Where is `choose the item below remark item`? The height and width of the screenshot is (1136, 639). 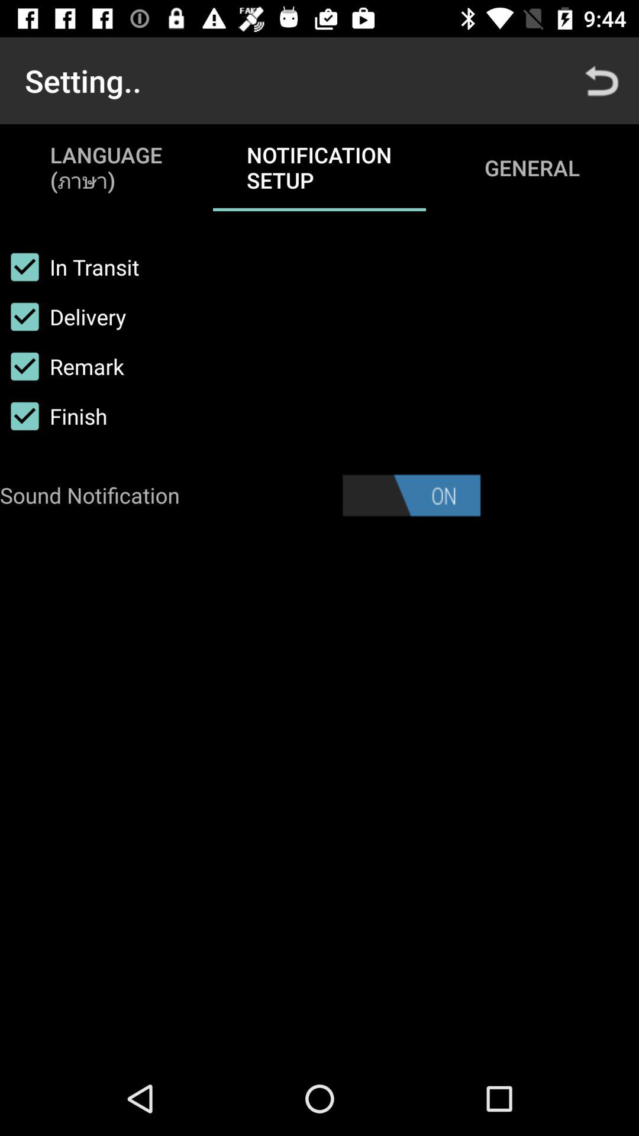
choose the item below remark item is located at coordinates (53, 416).